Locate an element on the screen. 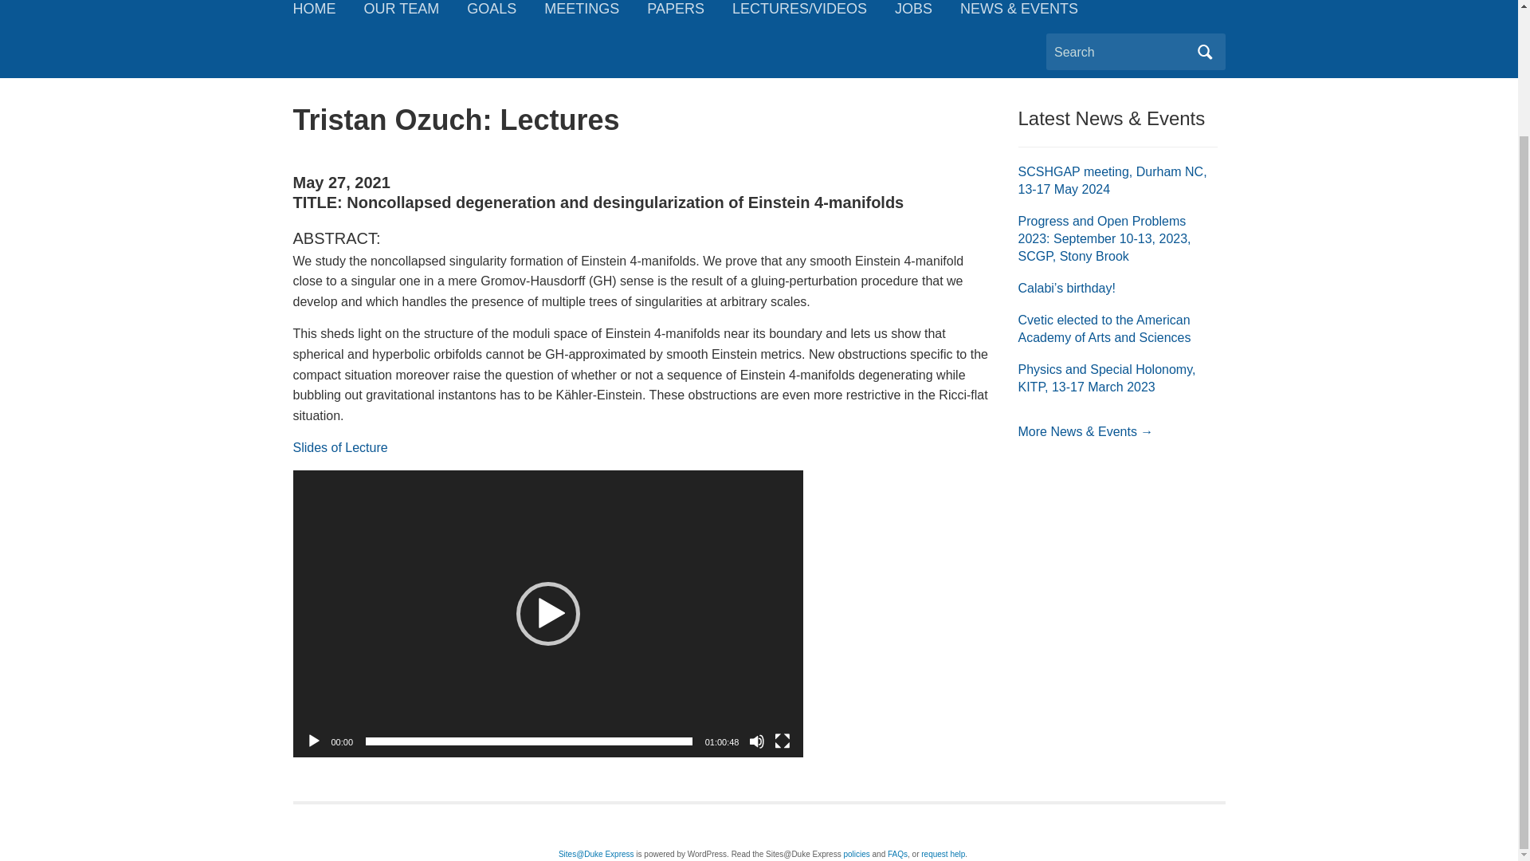 The height and width of the screenshot is (861, 1530). GOALS is located at coordinates (505, 17).